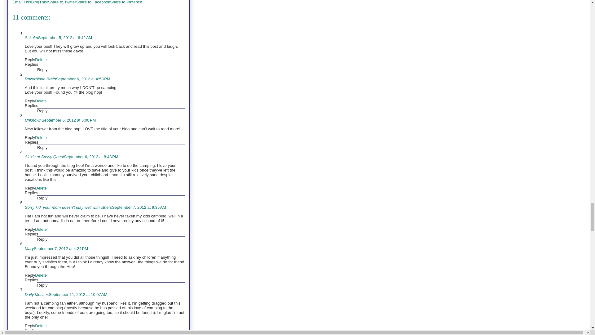  What do you see at coordinates (93, 2) in the screenshot?
I see `Share to Facebook` at bounding box center [93, 2].